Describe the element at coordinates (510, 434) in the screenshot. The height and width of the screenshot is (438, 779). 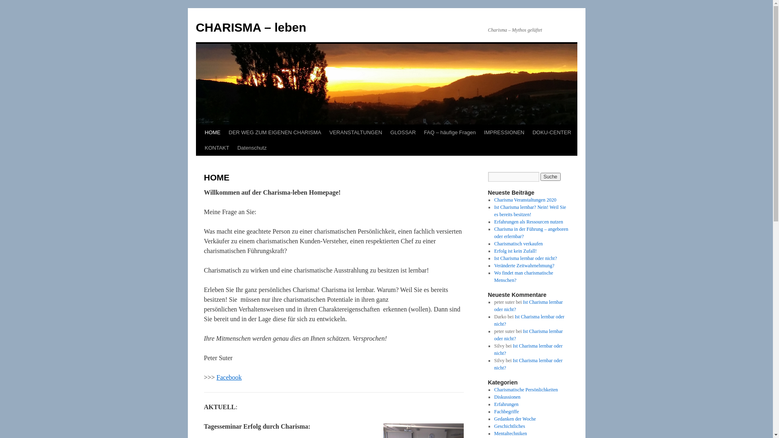
I see `Mentaltechniken` at that location.